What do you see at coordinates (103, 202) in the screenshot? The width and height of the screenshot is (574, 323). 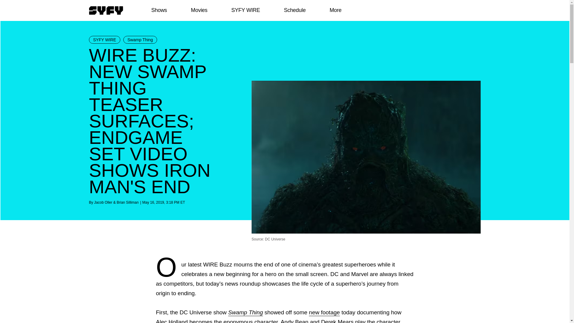 I see `Jacob Oller` at bounding box center [103, 202].